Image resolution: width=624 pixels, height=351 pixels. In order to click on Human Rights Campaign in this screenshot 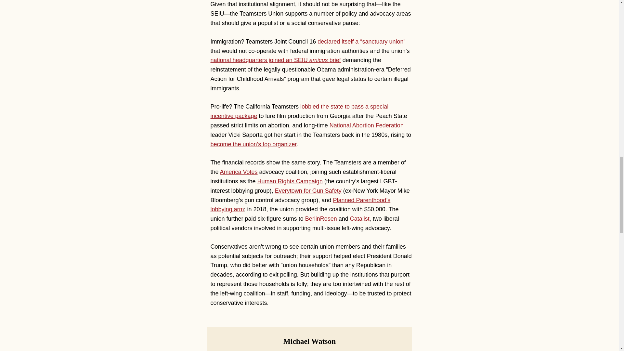, I will do `click(290, 181)`.